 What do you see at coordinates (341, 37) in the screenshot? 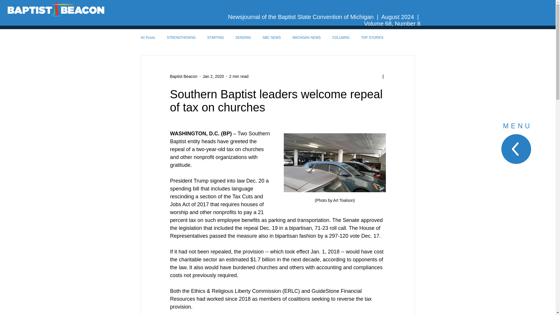
I see `COLUMNS` at bounding box center [341, 37].